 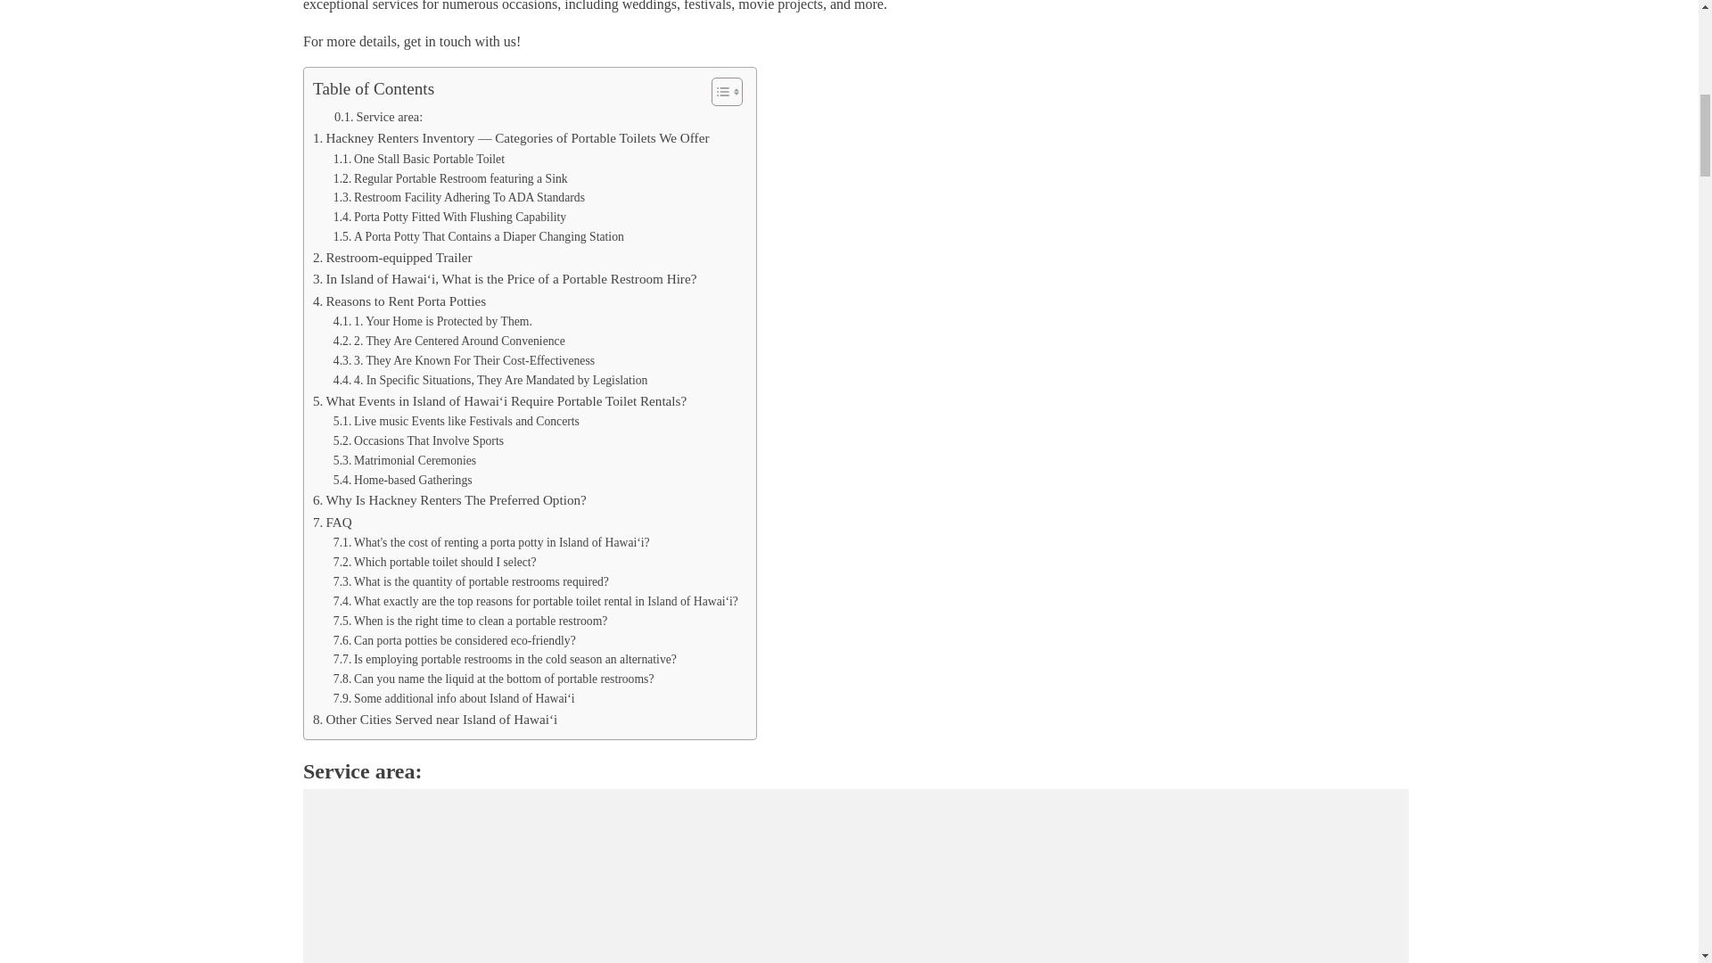 I want to click on 1. Your Home is Protected by Them., so click(x=433, y=321).